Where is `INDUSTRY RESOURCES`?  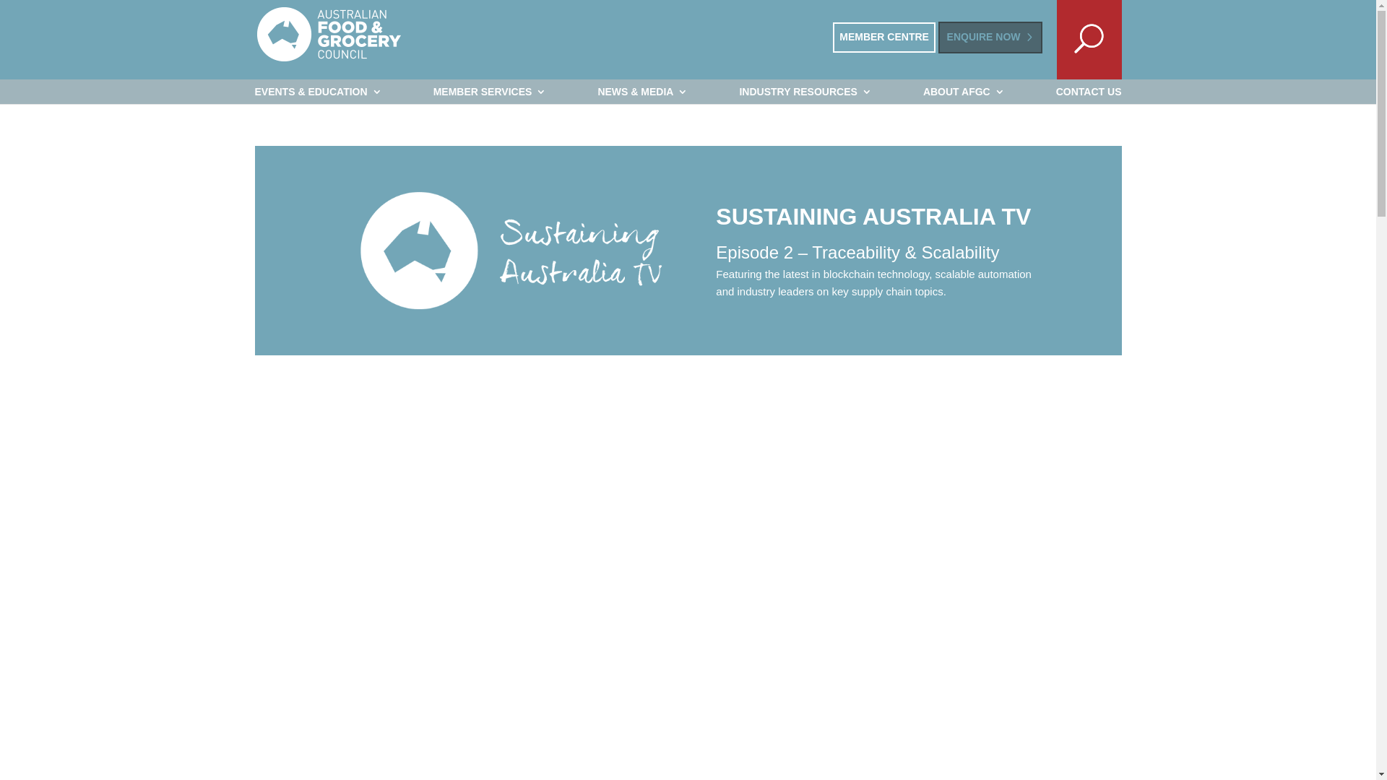 INDUSTRY RESOURCES is located at coordinates (805, 92).